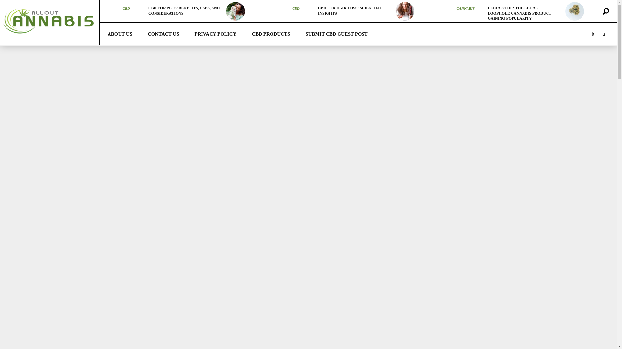  Describe the element at coordinates (184, 10) in the screenshot. I see `CBD for Pets: Benefits, Uses, and Considerations` at that location.